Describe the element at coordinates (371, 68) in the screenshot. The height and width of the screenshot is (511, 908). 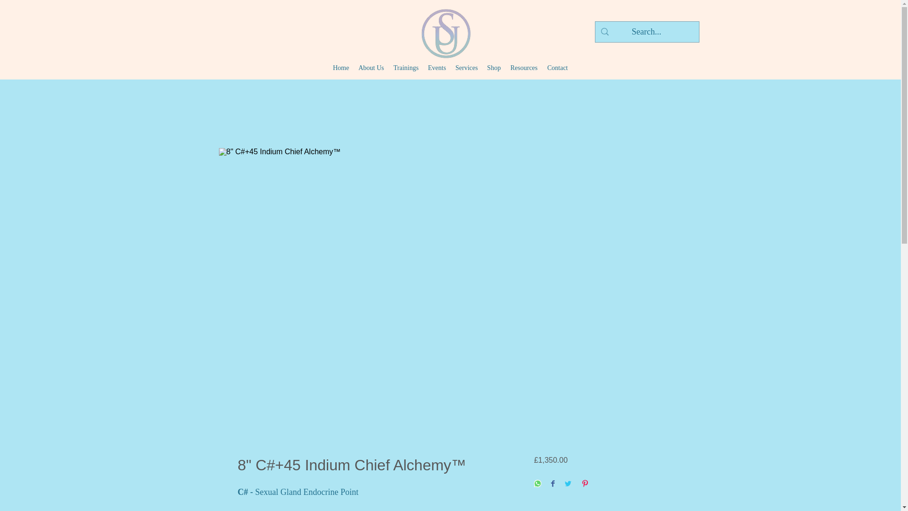
I see `About Us` at that location.